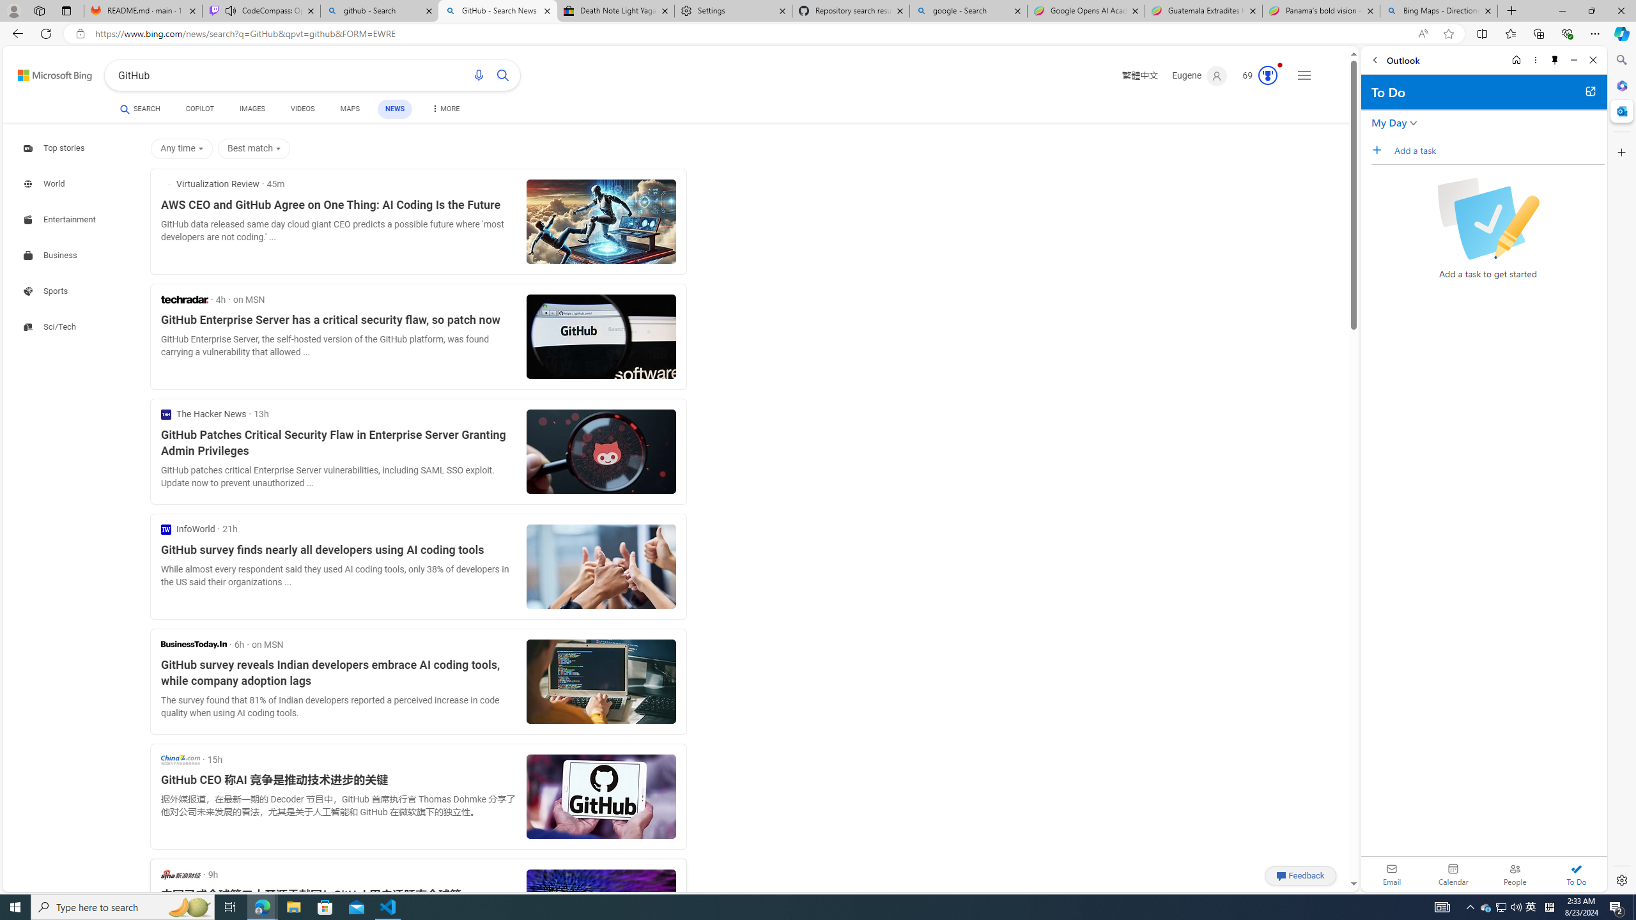 The width and height of the screenshot is (1636, 920). Describe the element at coordinates (1488, 218) in the screenshot. I see `Checkbox with a pencil` at that location.